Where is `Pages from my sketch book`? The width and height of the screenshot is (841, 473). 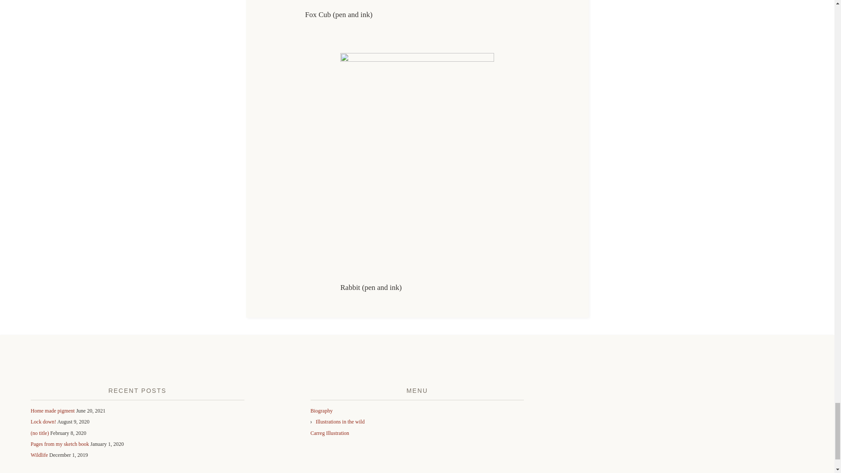 Pages from my sketch book is located at coordinates (60, 444).